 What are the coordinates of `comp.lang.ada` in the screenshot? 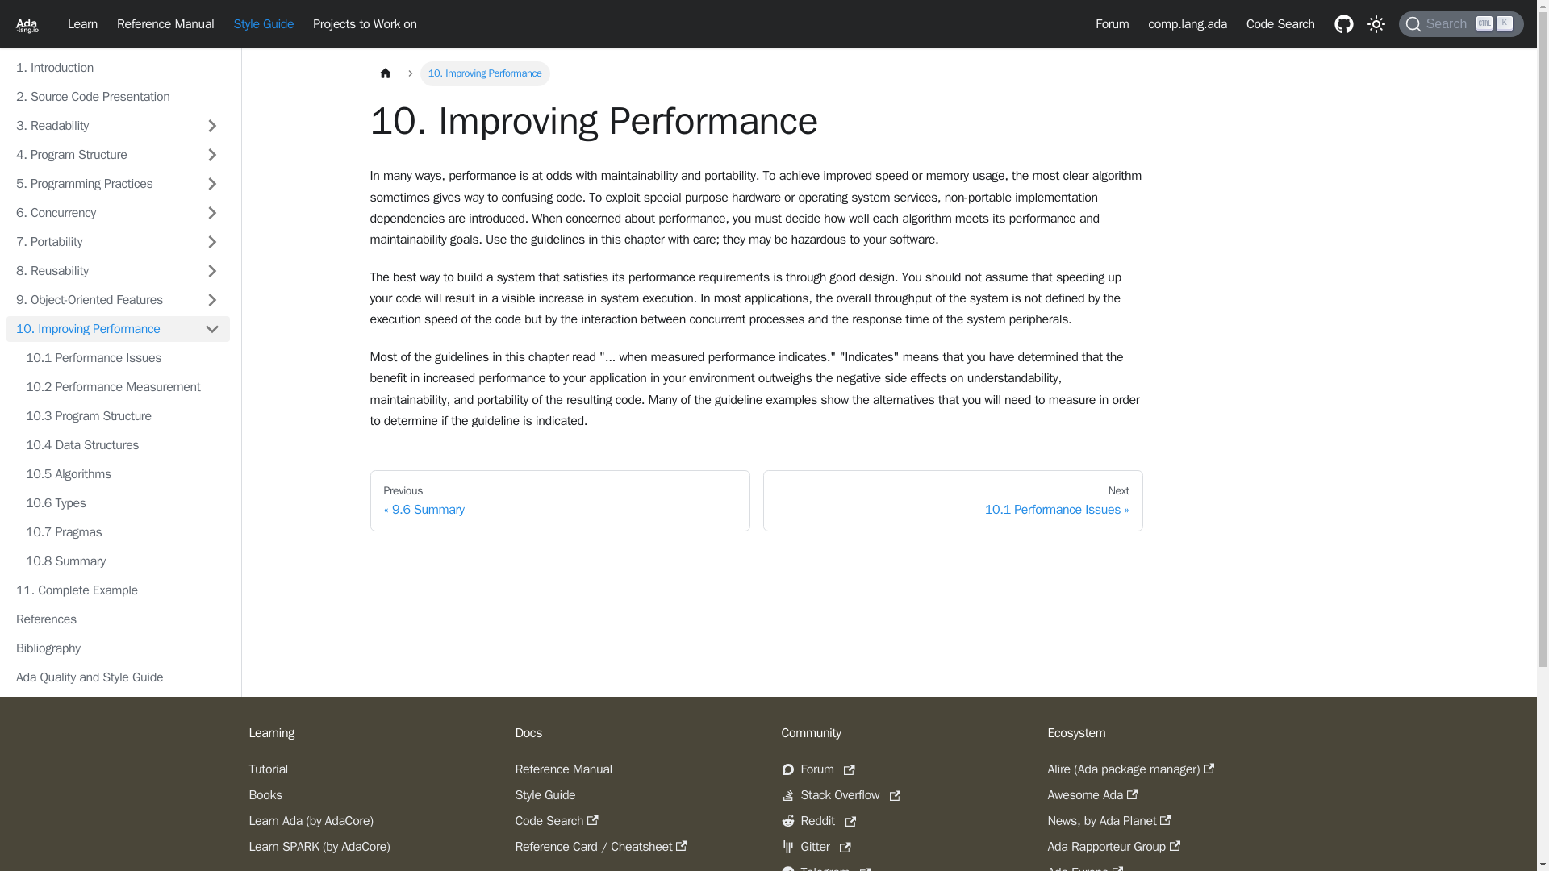 It's located at (165, 24).